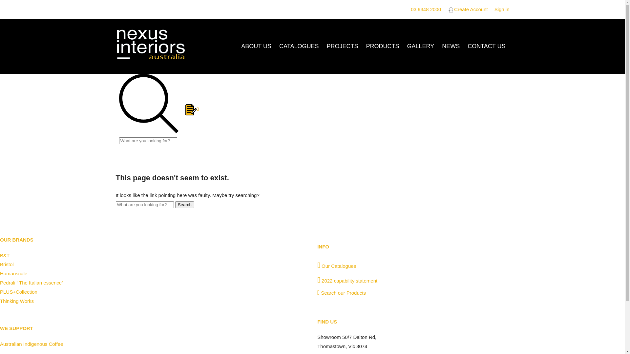  What do you see at coordinates (14, 273) in the screenshot?
I see `Humanscale` at bounding box center [14, 273].